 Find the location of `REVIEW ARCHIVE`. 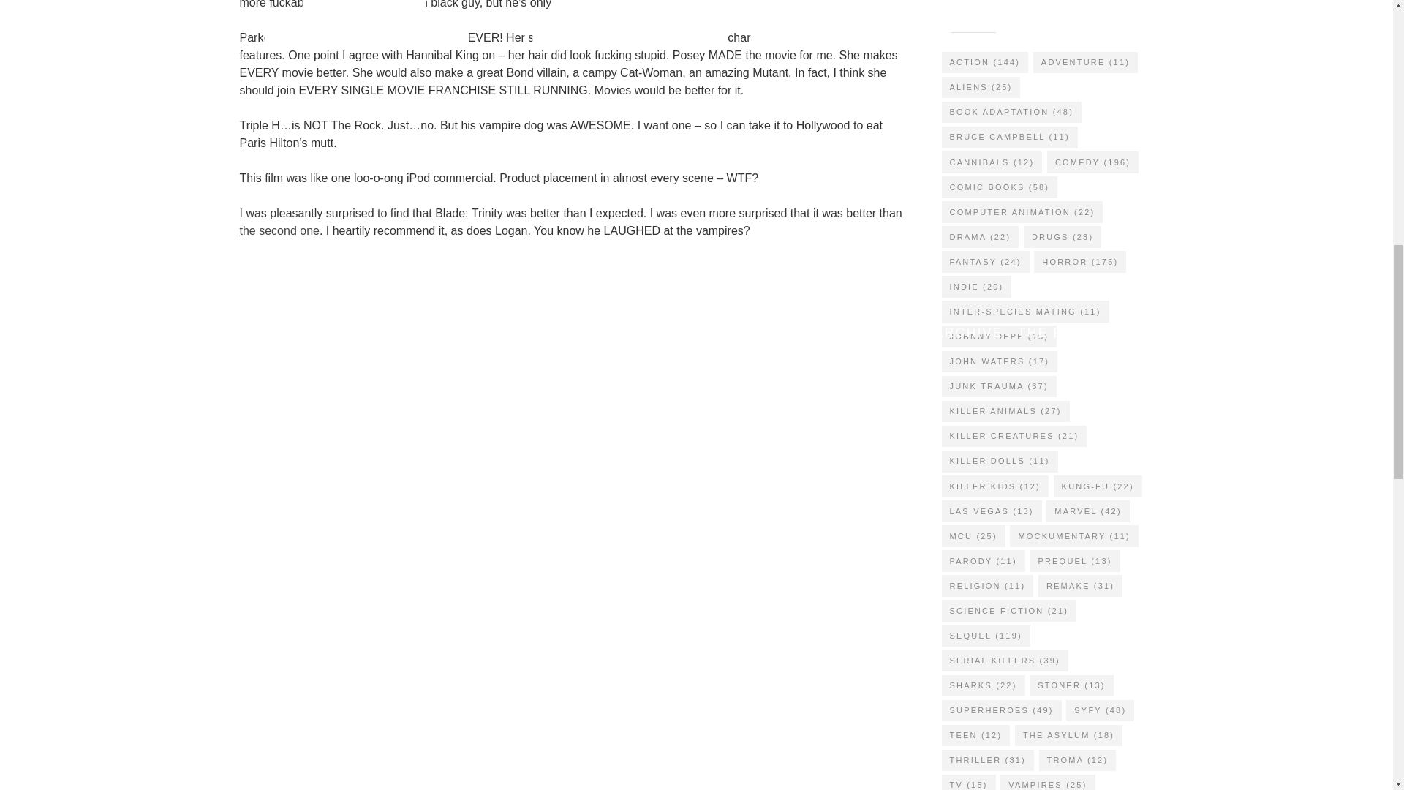

REVIEW ARCHIVE is located at coordinates (935, 333).